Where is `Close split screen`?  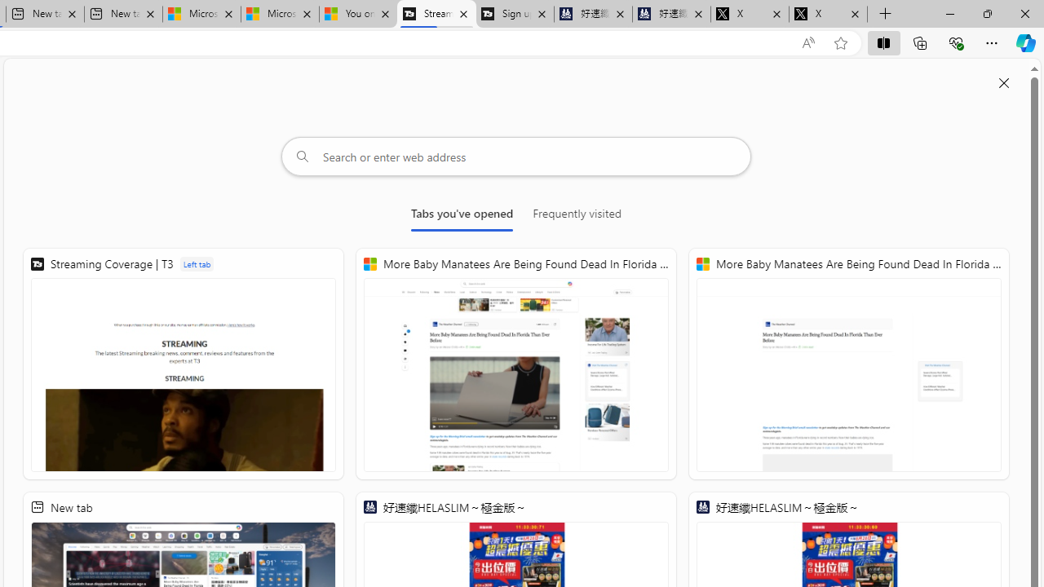 Close split screen is located at coordinates (1004, 83).